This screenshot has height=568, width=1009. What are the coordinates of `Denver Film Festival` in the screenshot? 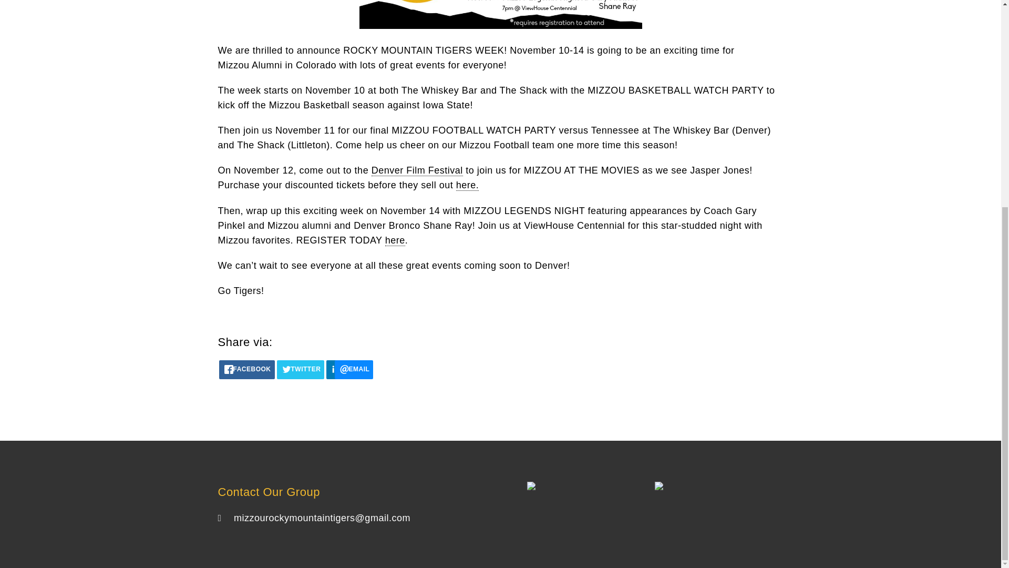 It's located at (417, 170).